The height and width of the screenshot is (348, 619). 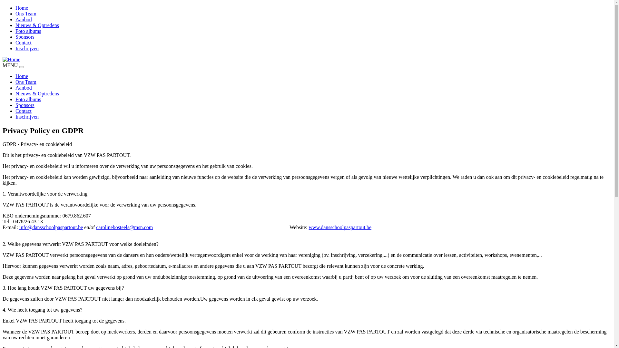 I want to click on Inschrijven, so click(x=27, y=48).